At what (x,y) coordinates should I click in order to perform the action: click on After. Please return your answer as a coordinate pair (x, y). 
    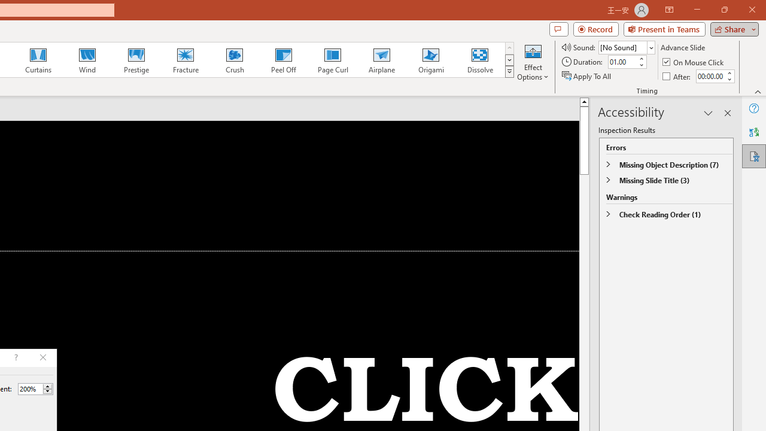
    Looking at the image, I should click on (710, 76).